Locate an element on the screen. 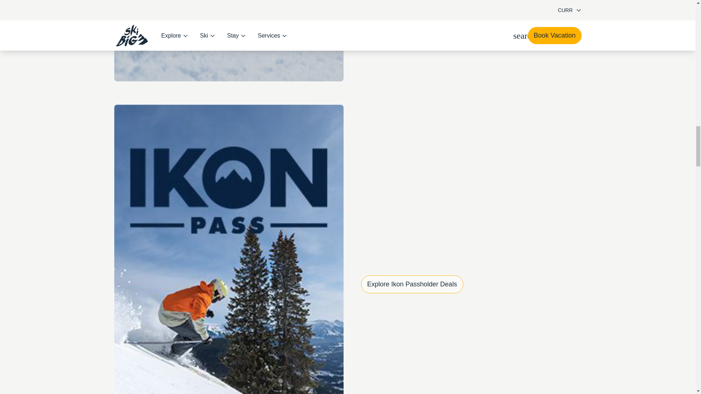 The image size is (701, 394). Lift Ticket Flash Sale is located at coordinates (229, 40).